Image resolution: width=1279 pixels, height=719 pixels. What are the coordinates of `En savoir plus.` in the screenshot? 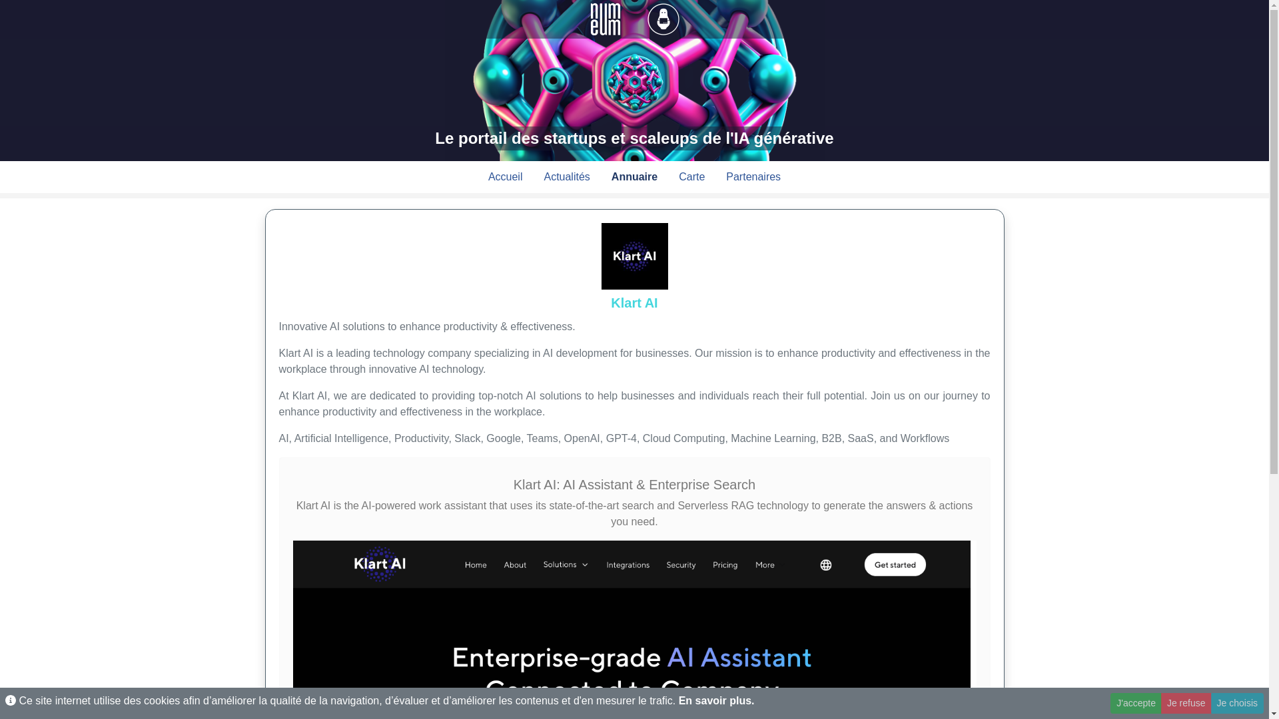 It's located at (717, 700).